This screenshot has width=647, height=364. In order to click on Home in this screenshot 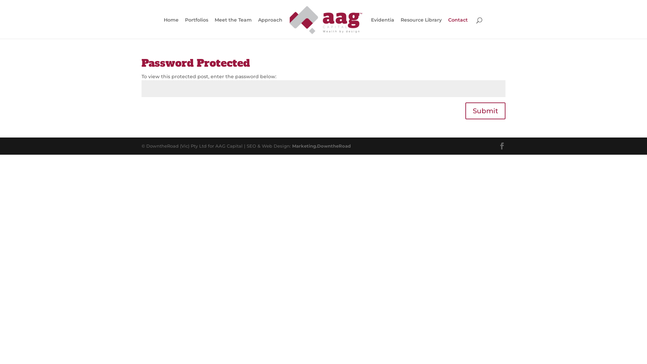, I will do `click(171, 28)`.